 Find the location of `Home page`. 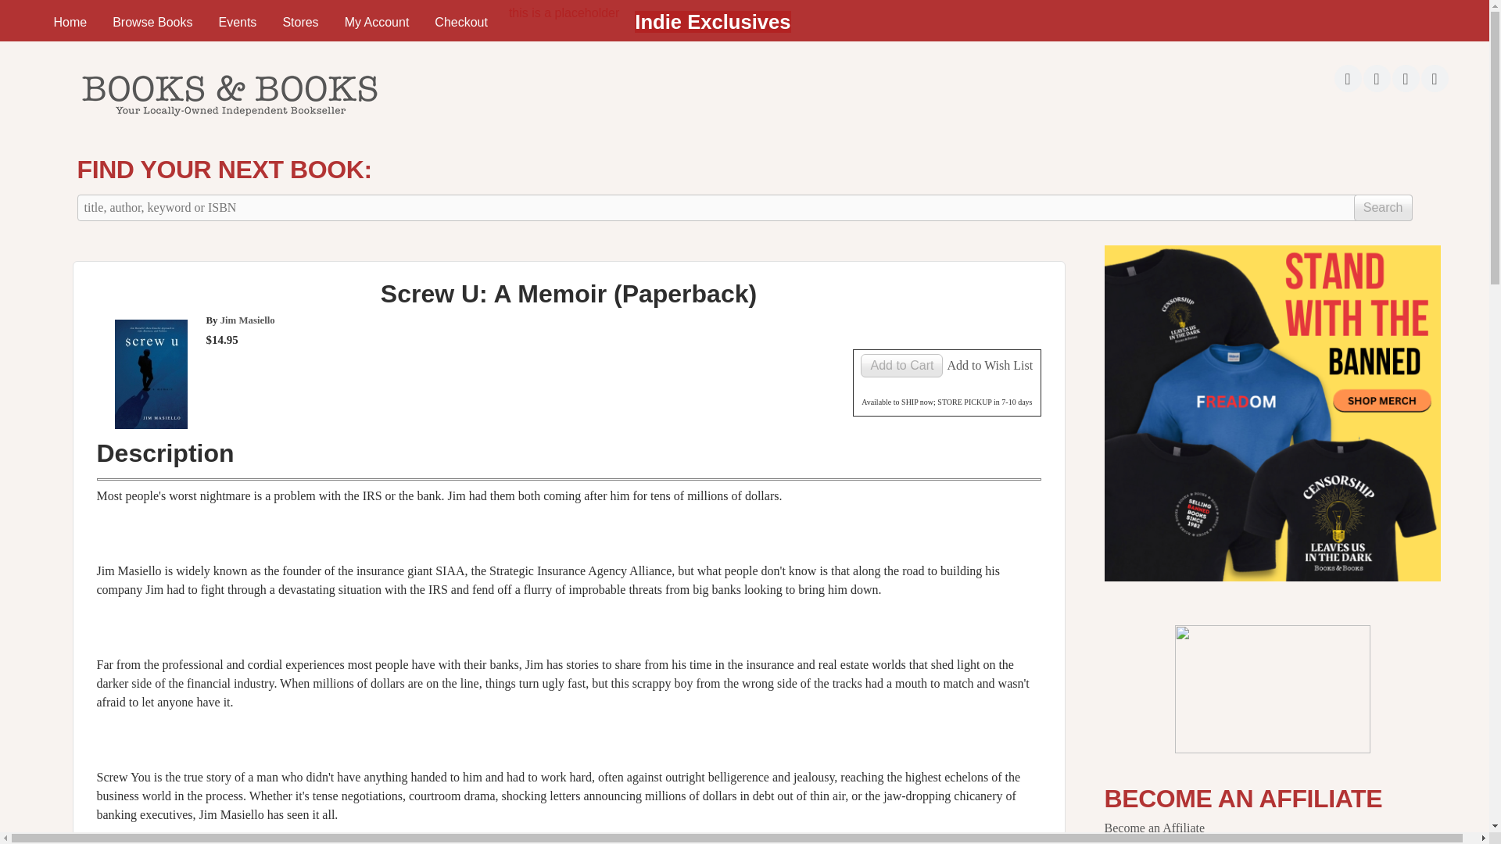

Home page is located at coordinates (228, 120).